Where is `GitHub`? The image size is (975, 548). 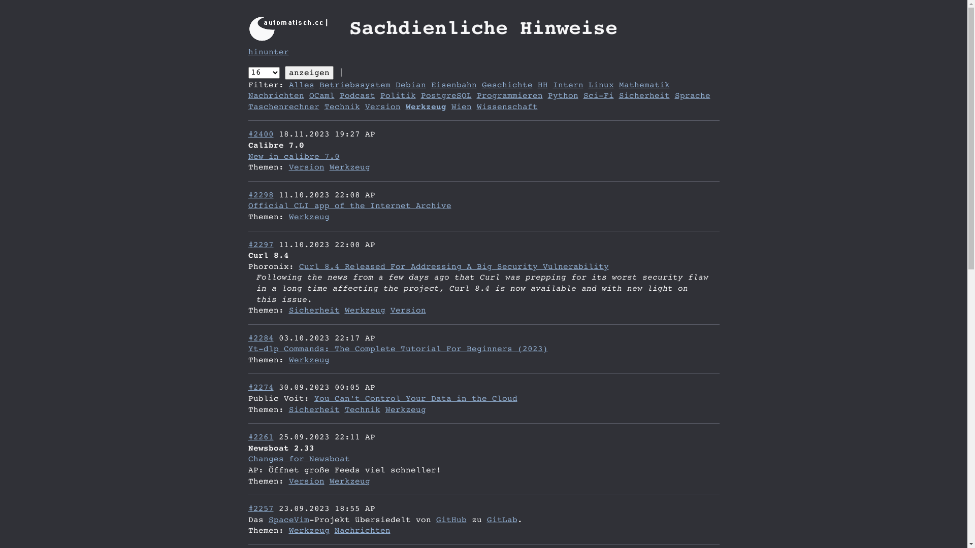 GitHub is located at coordinates (451, 520).